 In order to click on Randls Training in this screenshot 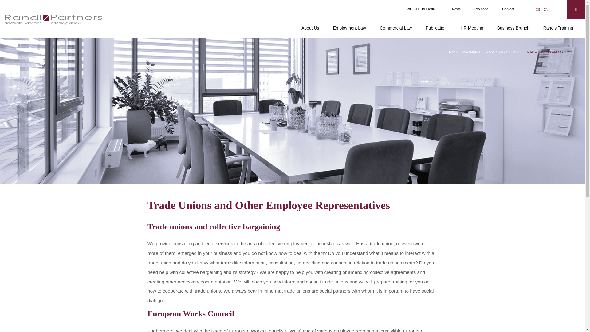, I will do `click(558, 28)`.